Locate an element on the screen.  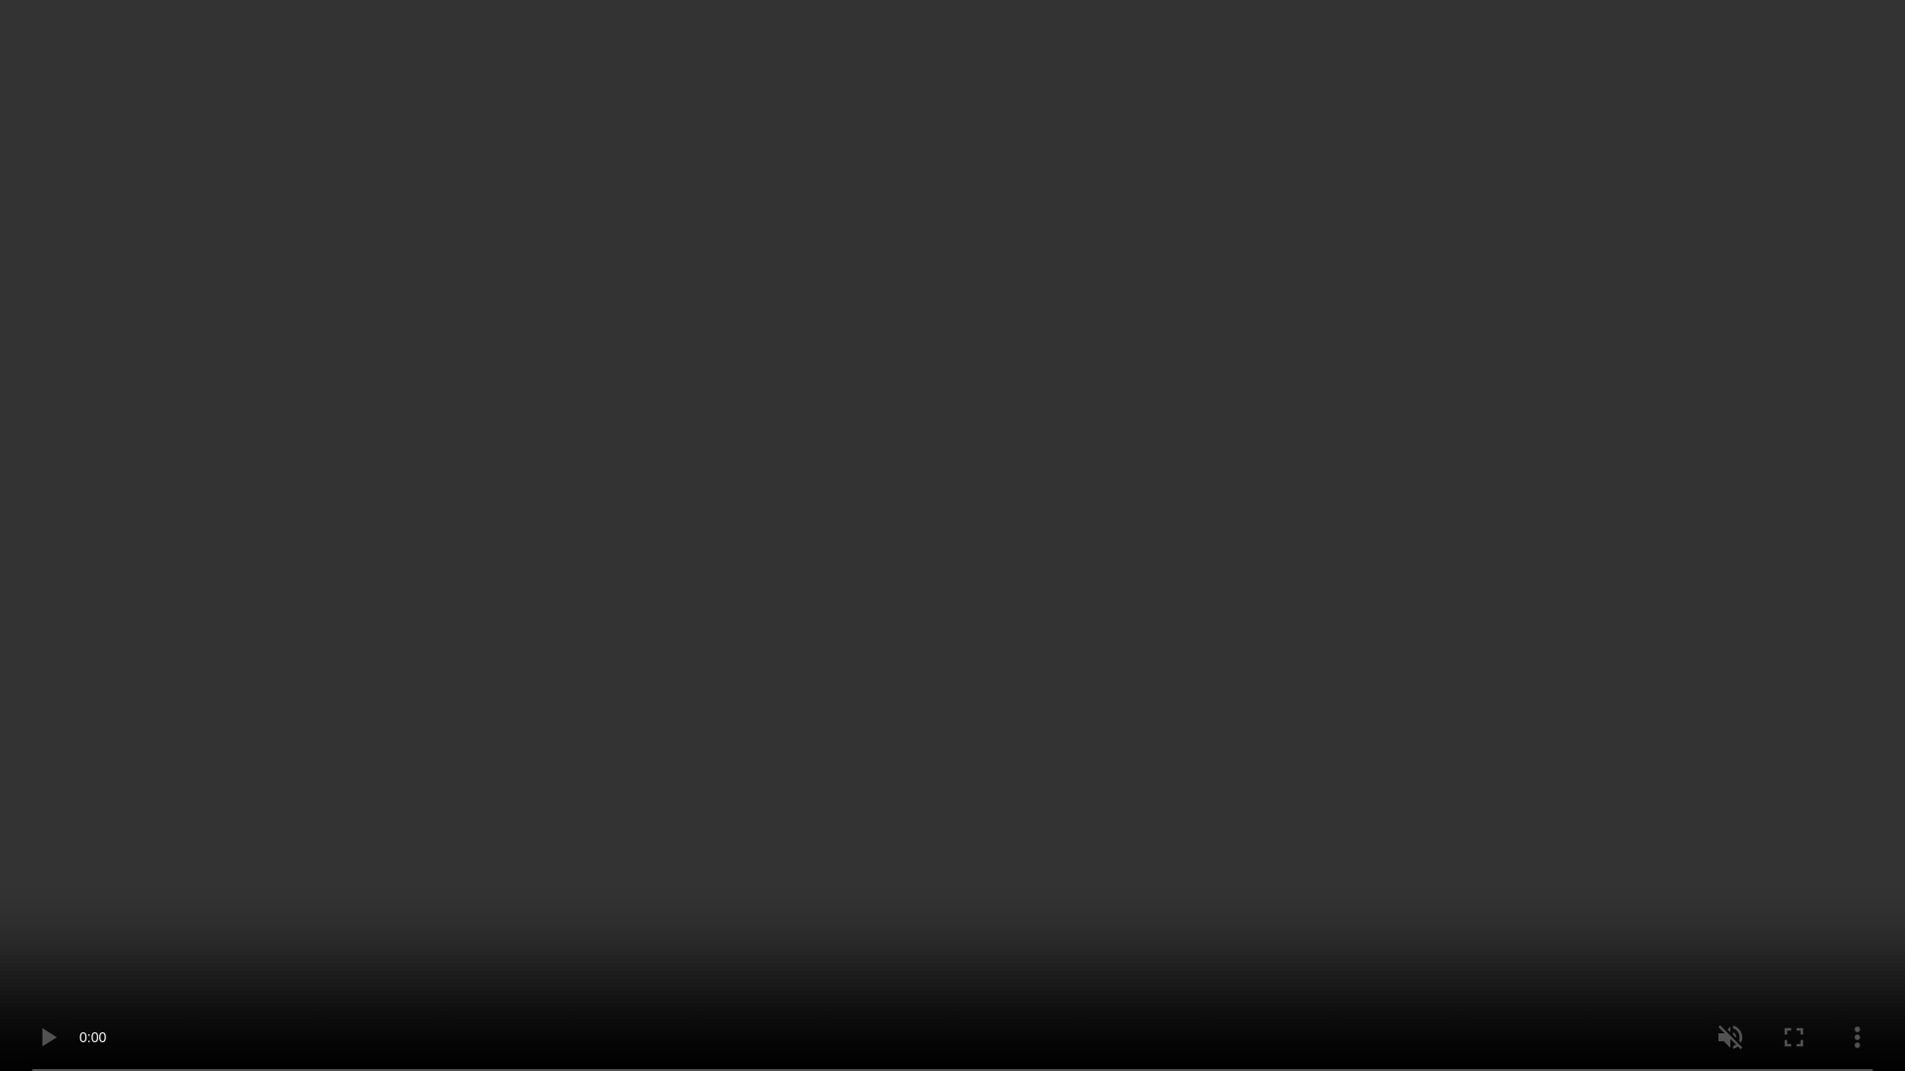
Get Help is located at coordinates (1074, 62).